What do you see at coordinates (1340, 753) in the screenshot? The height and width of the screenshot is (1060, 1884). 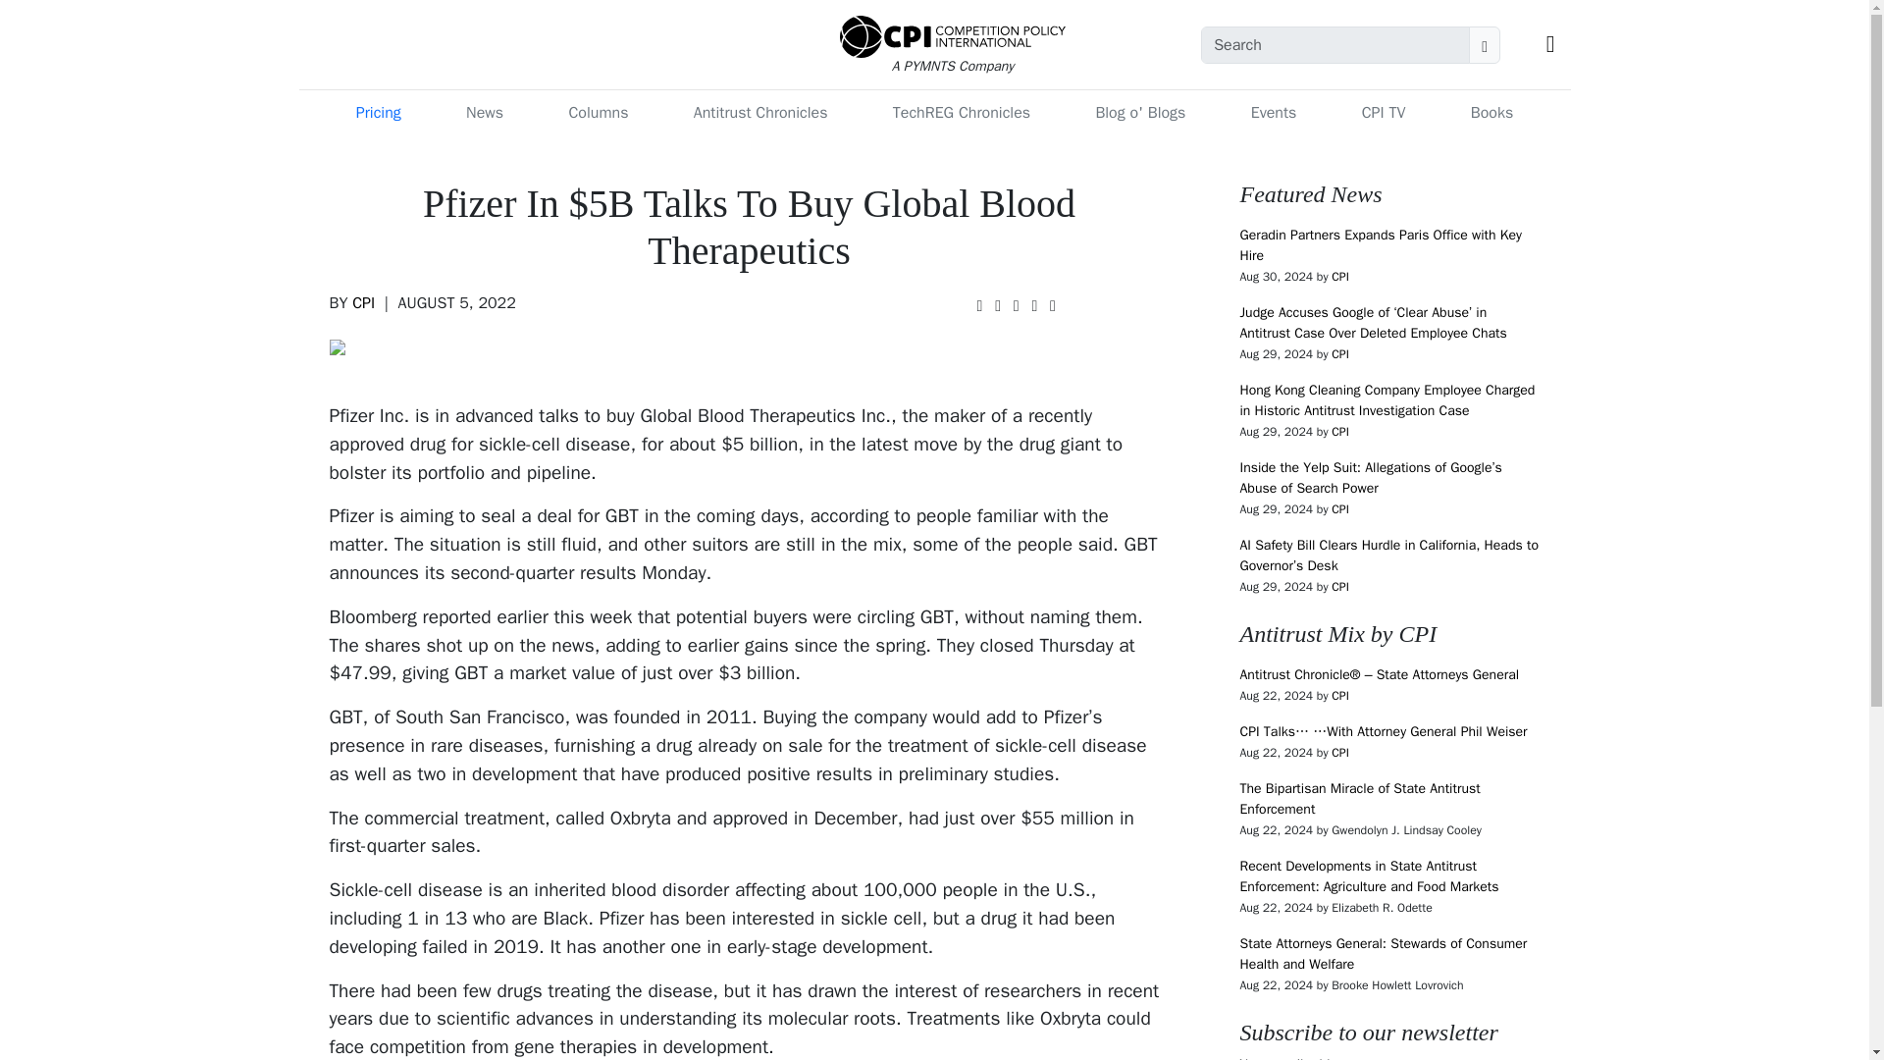 I see `CPI` at bounding box center [1340, 753].